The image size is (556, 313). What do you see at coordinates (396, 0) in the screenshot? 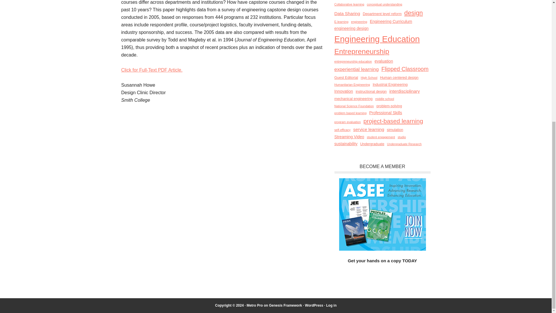
I see `civil engineering` at bounding box center [396, 0].